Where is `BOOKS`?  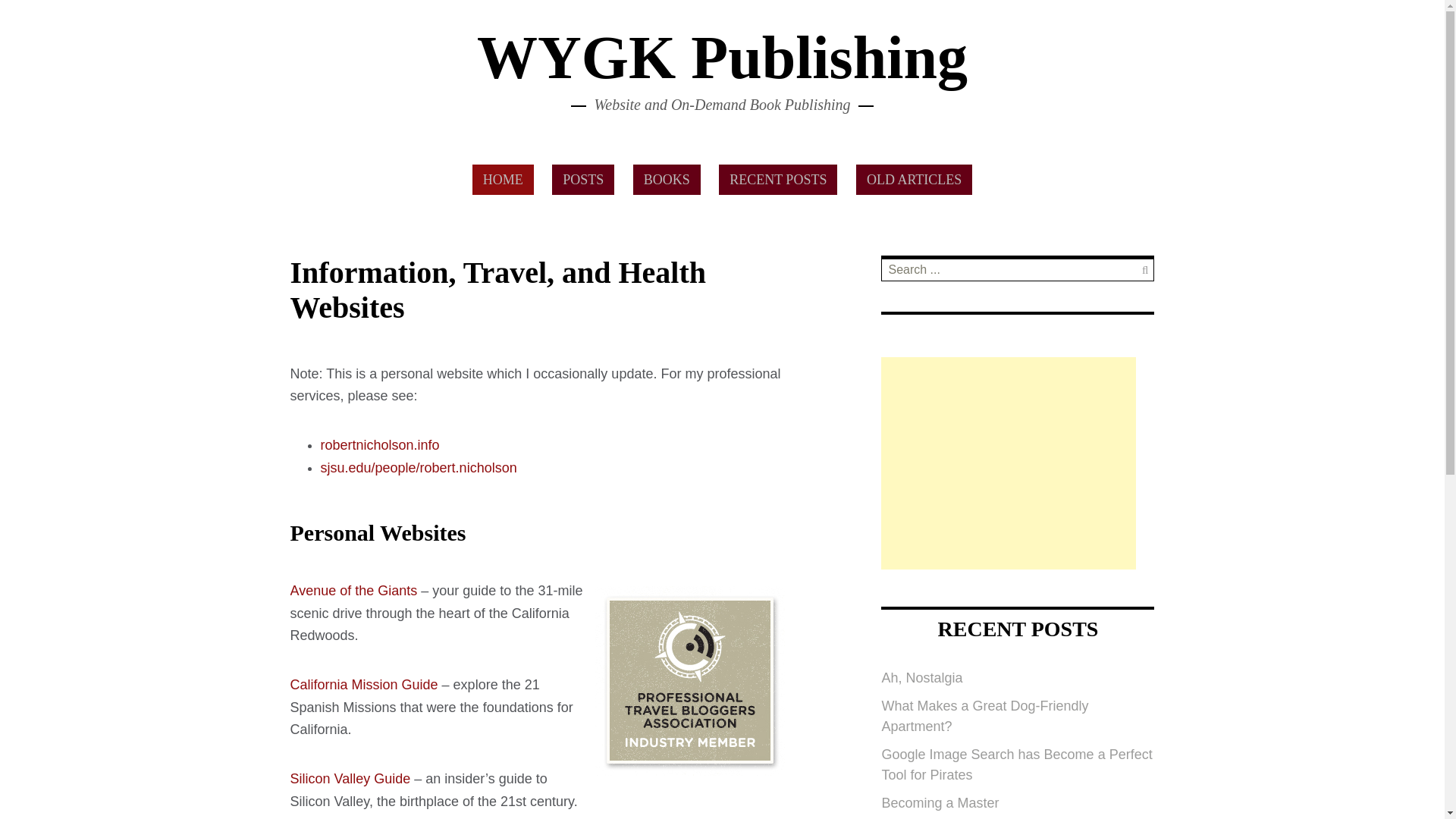 BOOKS is located at coordinates (667, 180).